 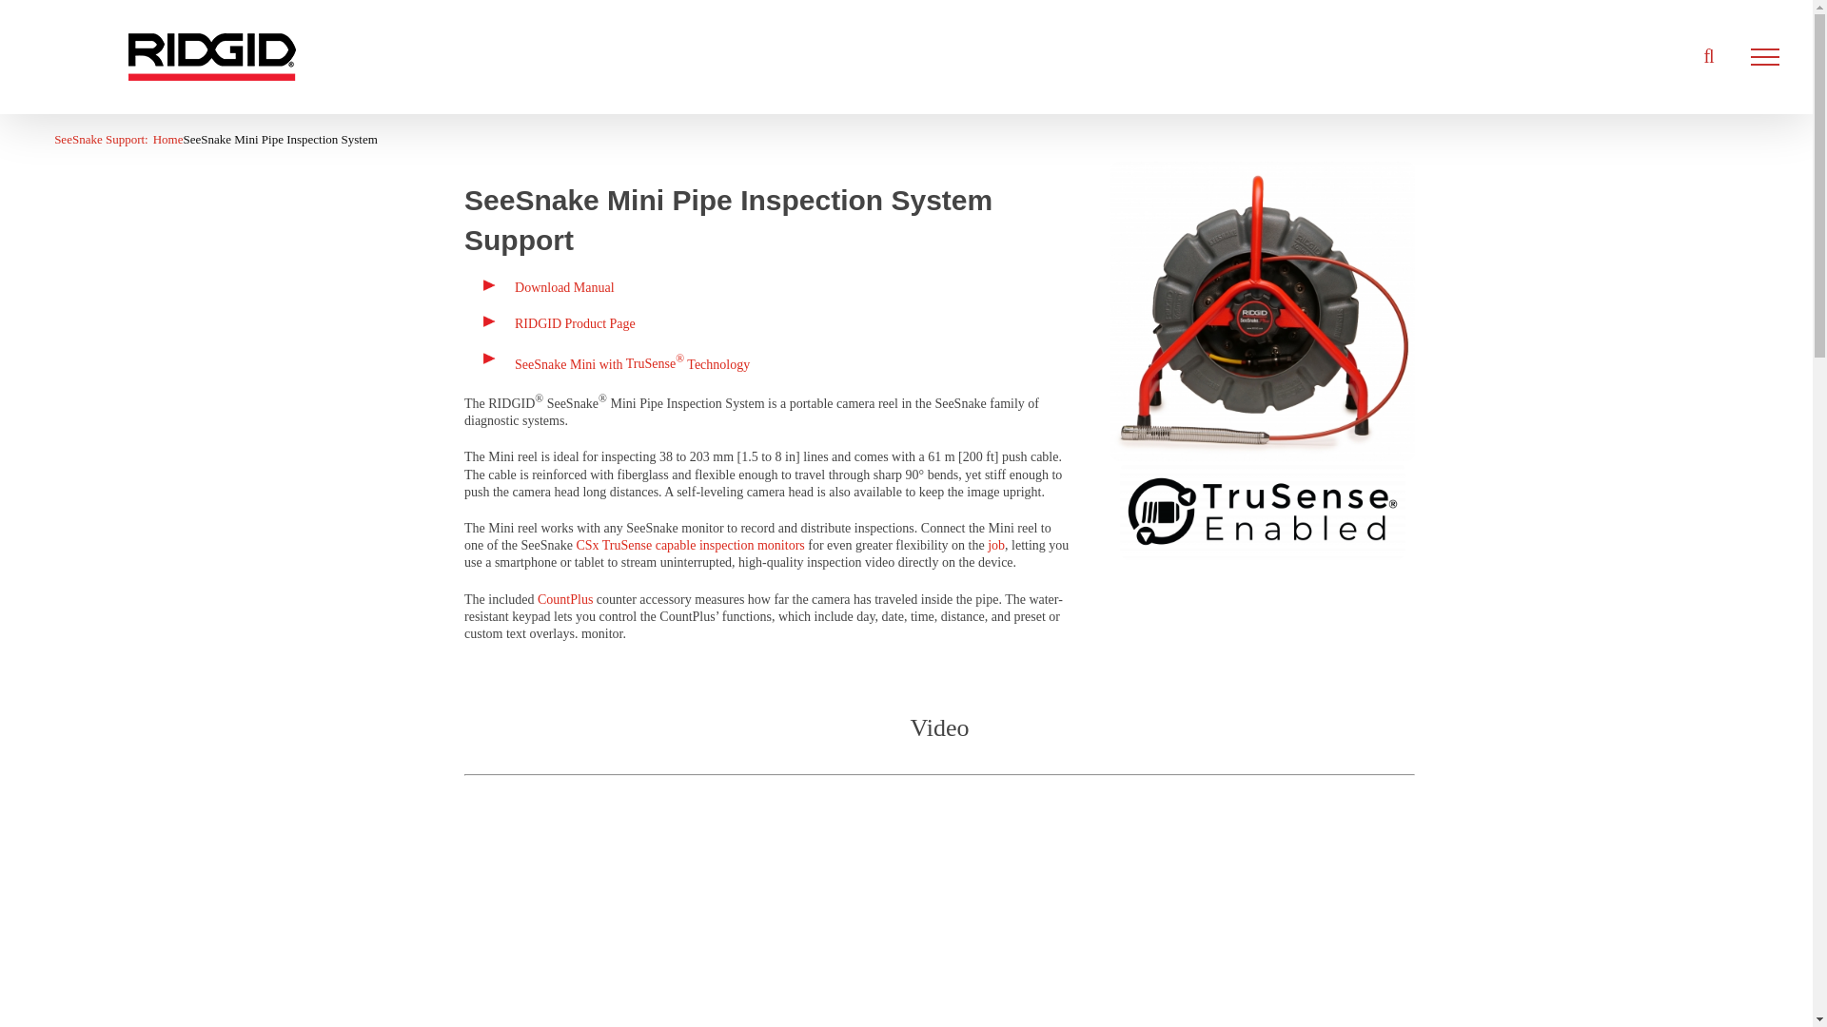 What do you see at coordinates (168, 139) in the screenshot?
I see `Home` at bounding box center [168, 139].